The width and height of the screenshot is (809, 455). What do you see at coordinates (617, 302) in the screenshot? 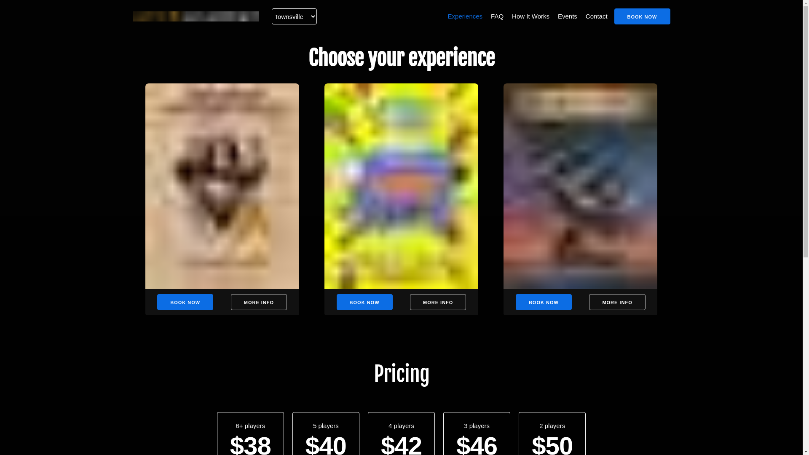
I see `MORE INFO` at bounding box center [617, 302].